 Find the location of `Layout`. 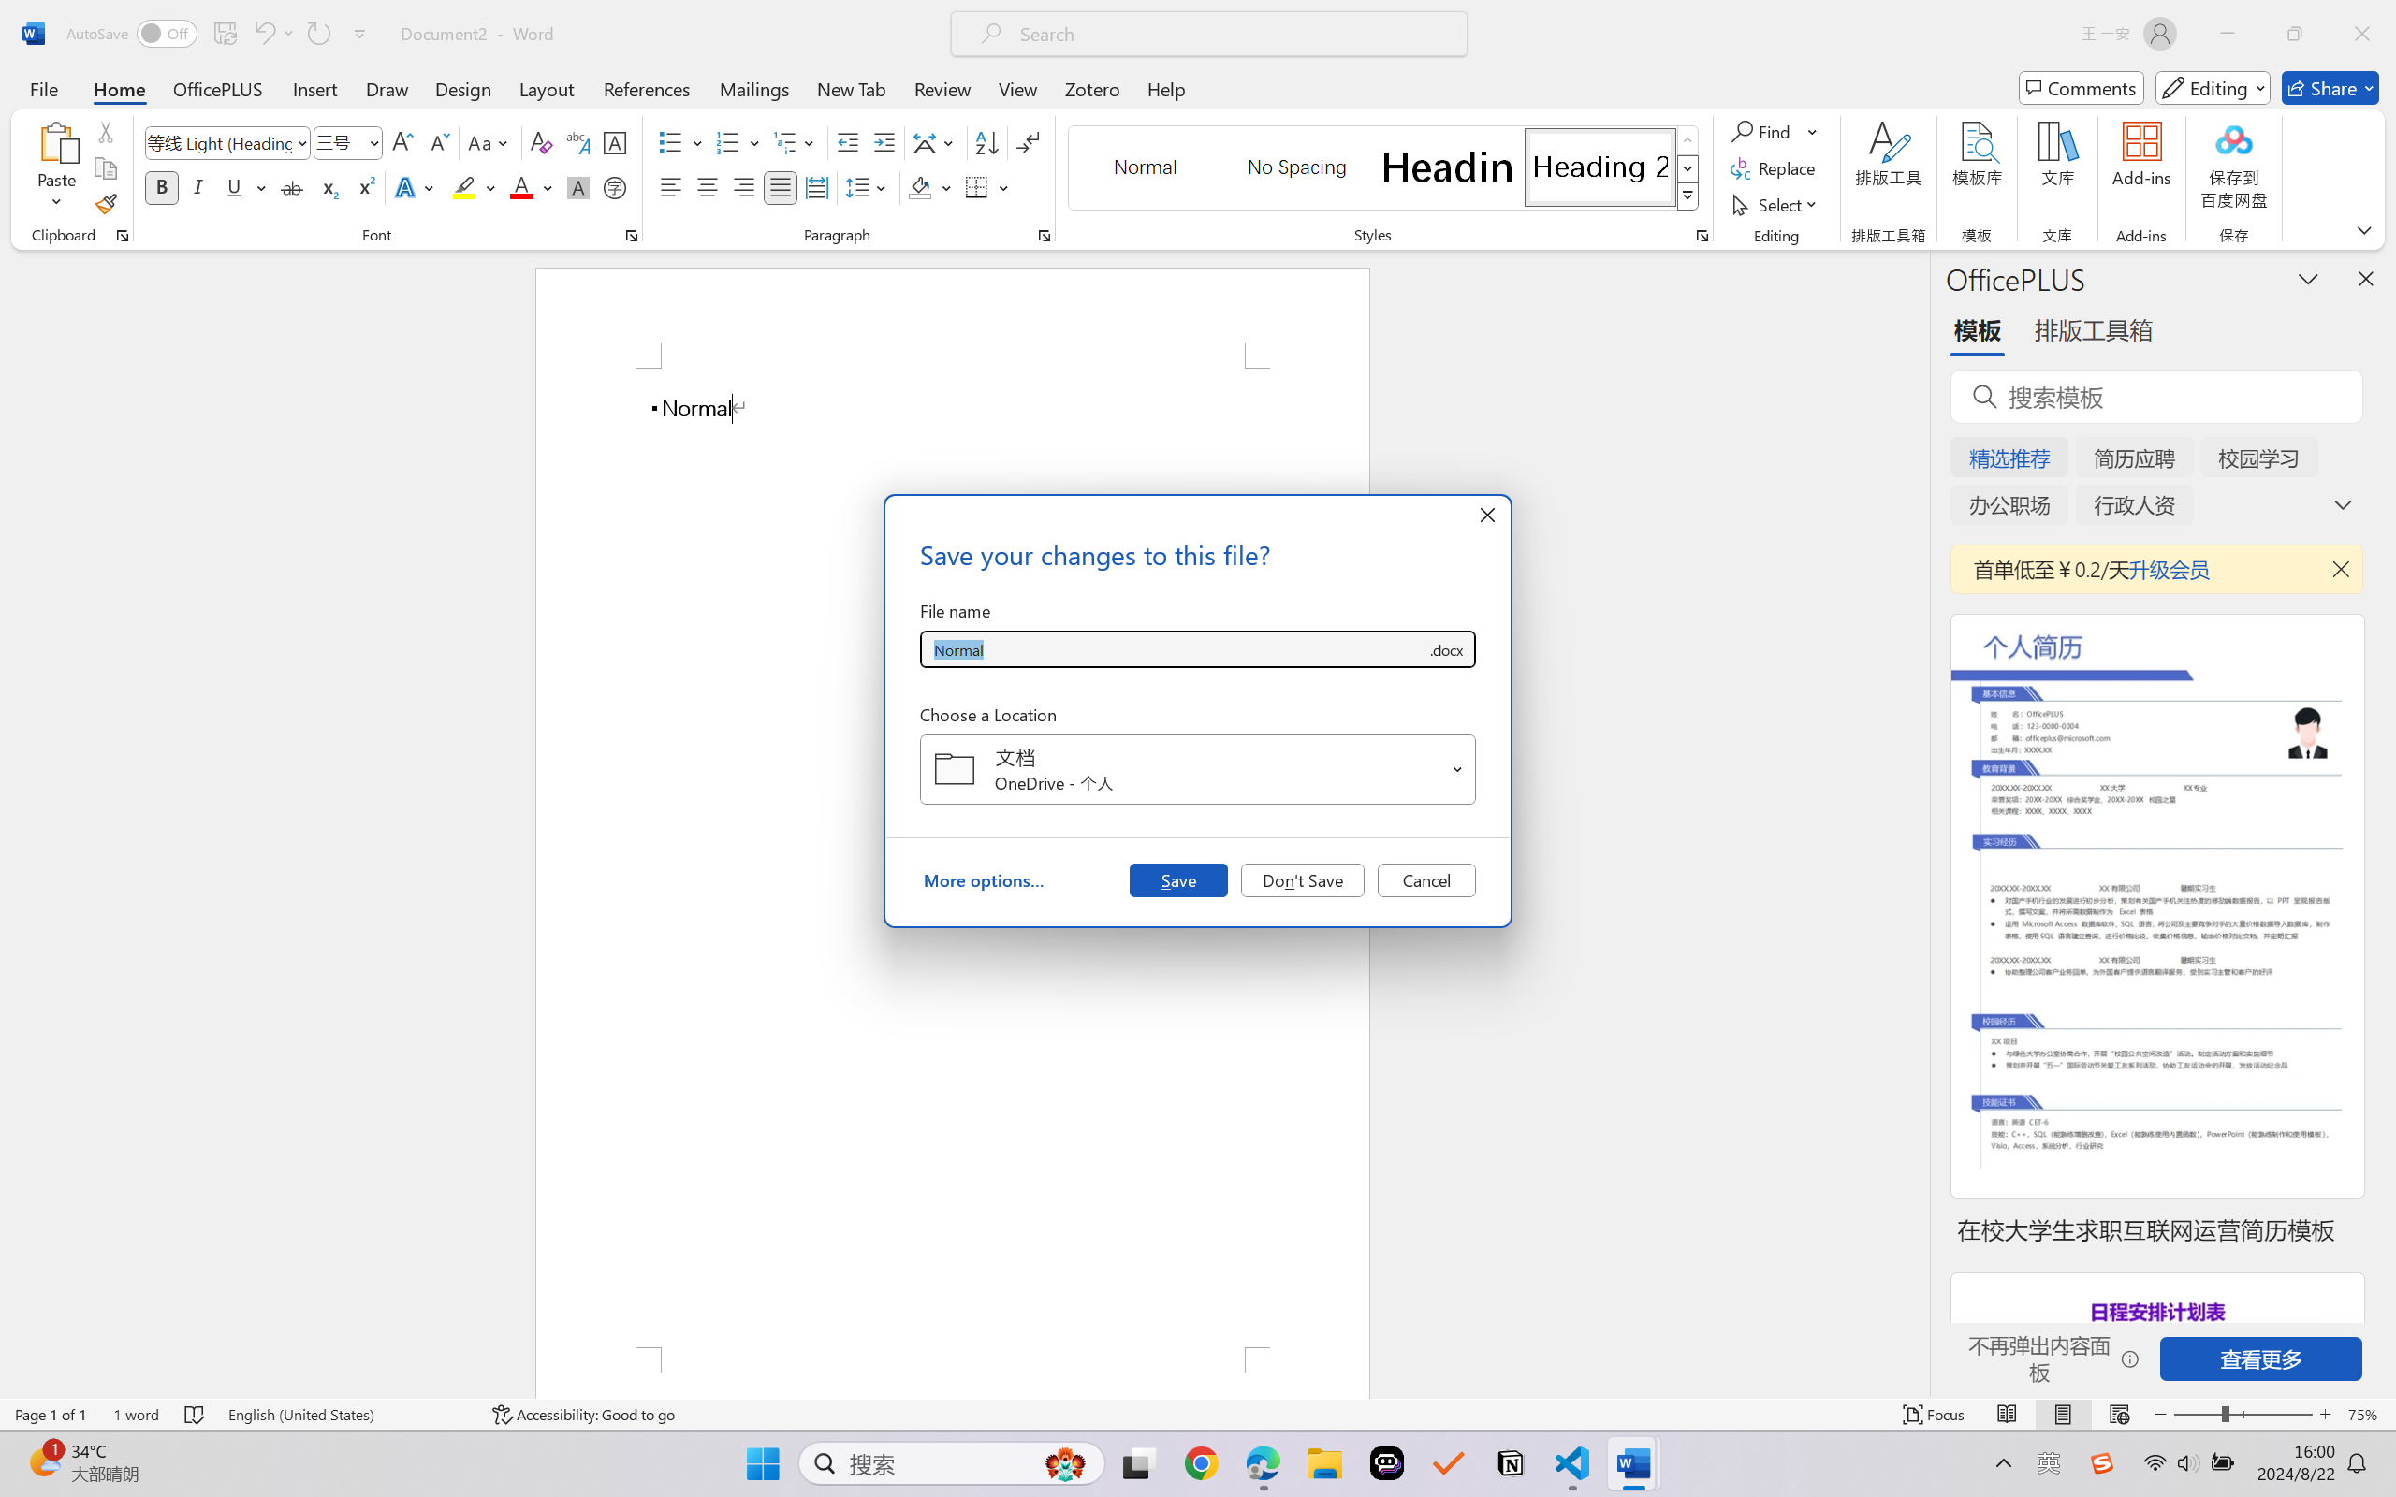

Layout is located at coordinates (547, 88).